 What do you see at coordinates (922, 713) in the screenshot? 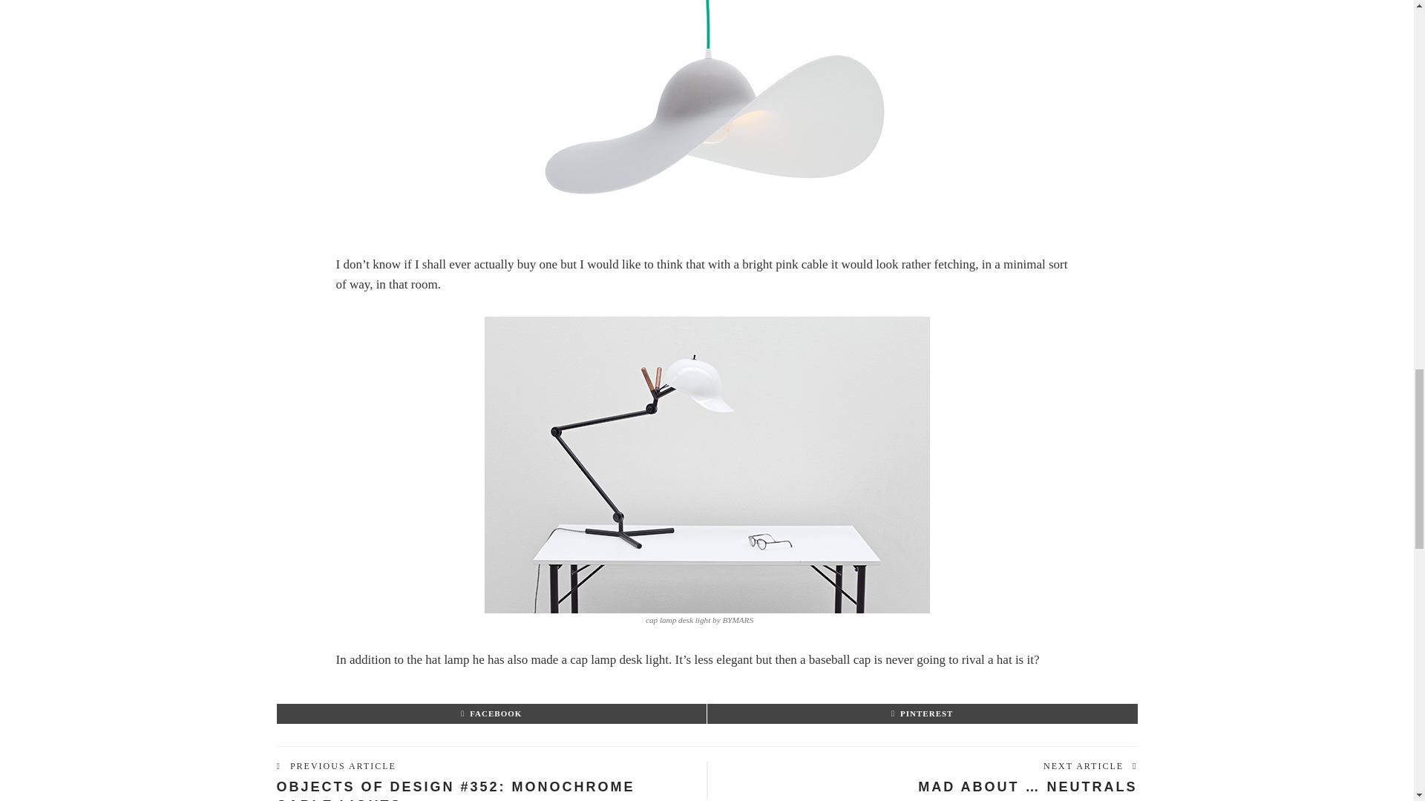
I see `PINTEREST` at bounding box center [922, 713].